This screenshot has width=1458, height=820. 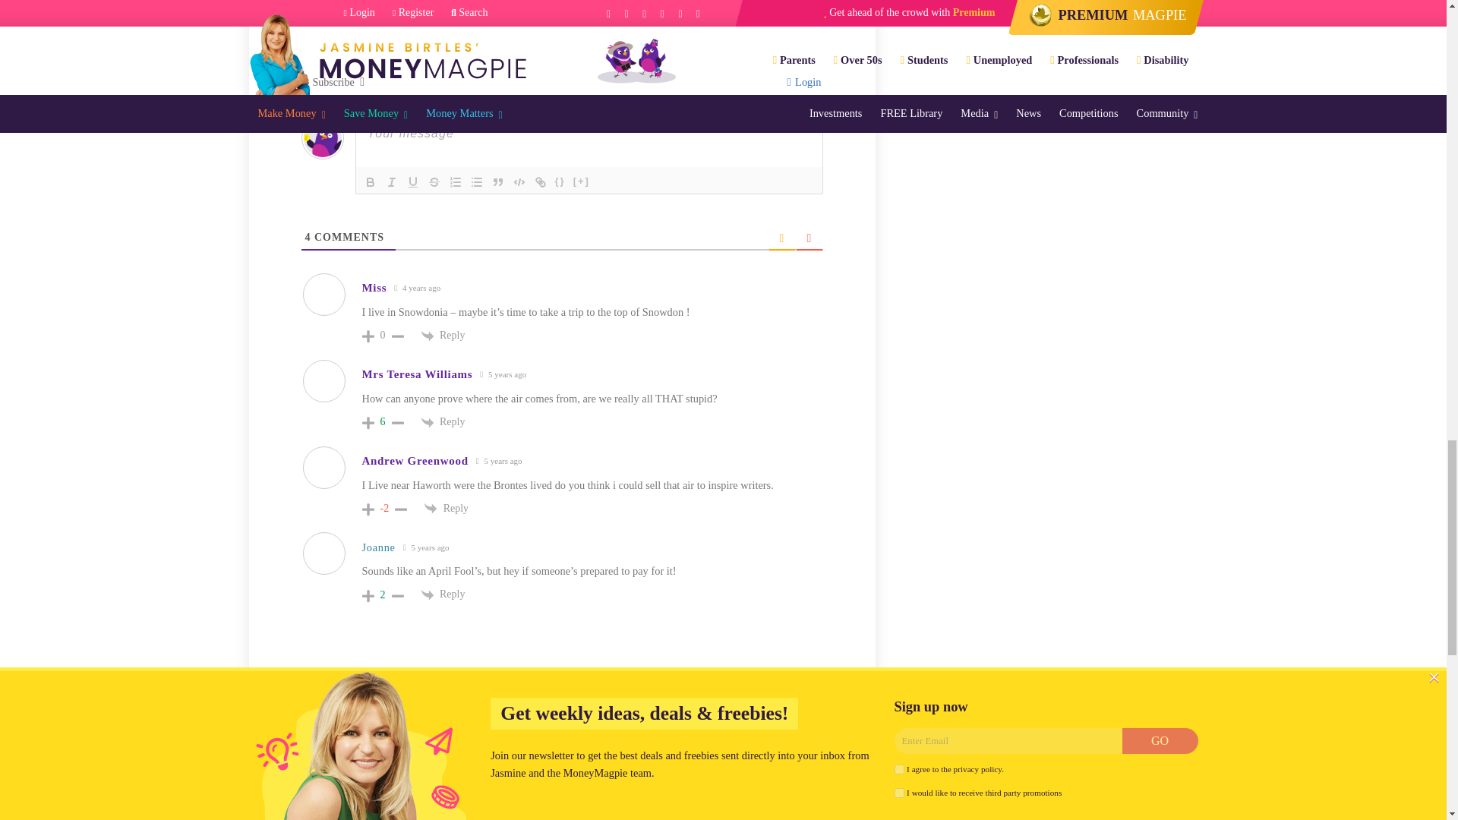 What do you see at coordinates (498, 181) in the screenshot?
I see `Blockquote` at bounding box center [498, 181].